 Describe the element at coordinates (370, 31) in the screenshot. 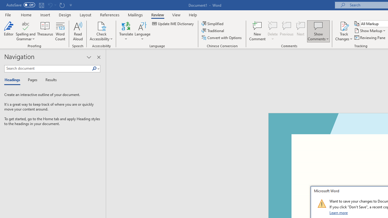

I see `Show Markup` at that location.